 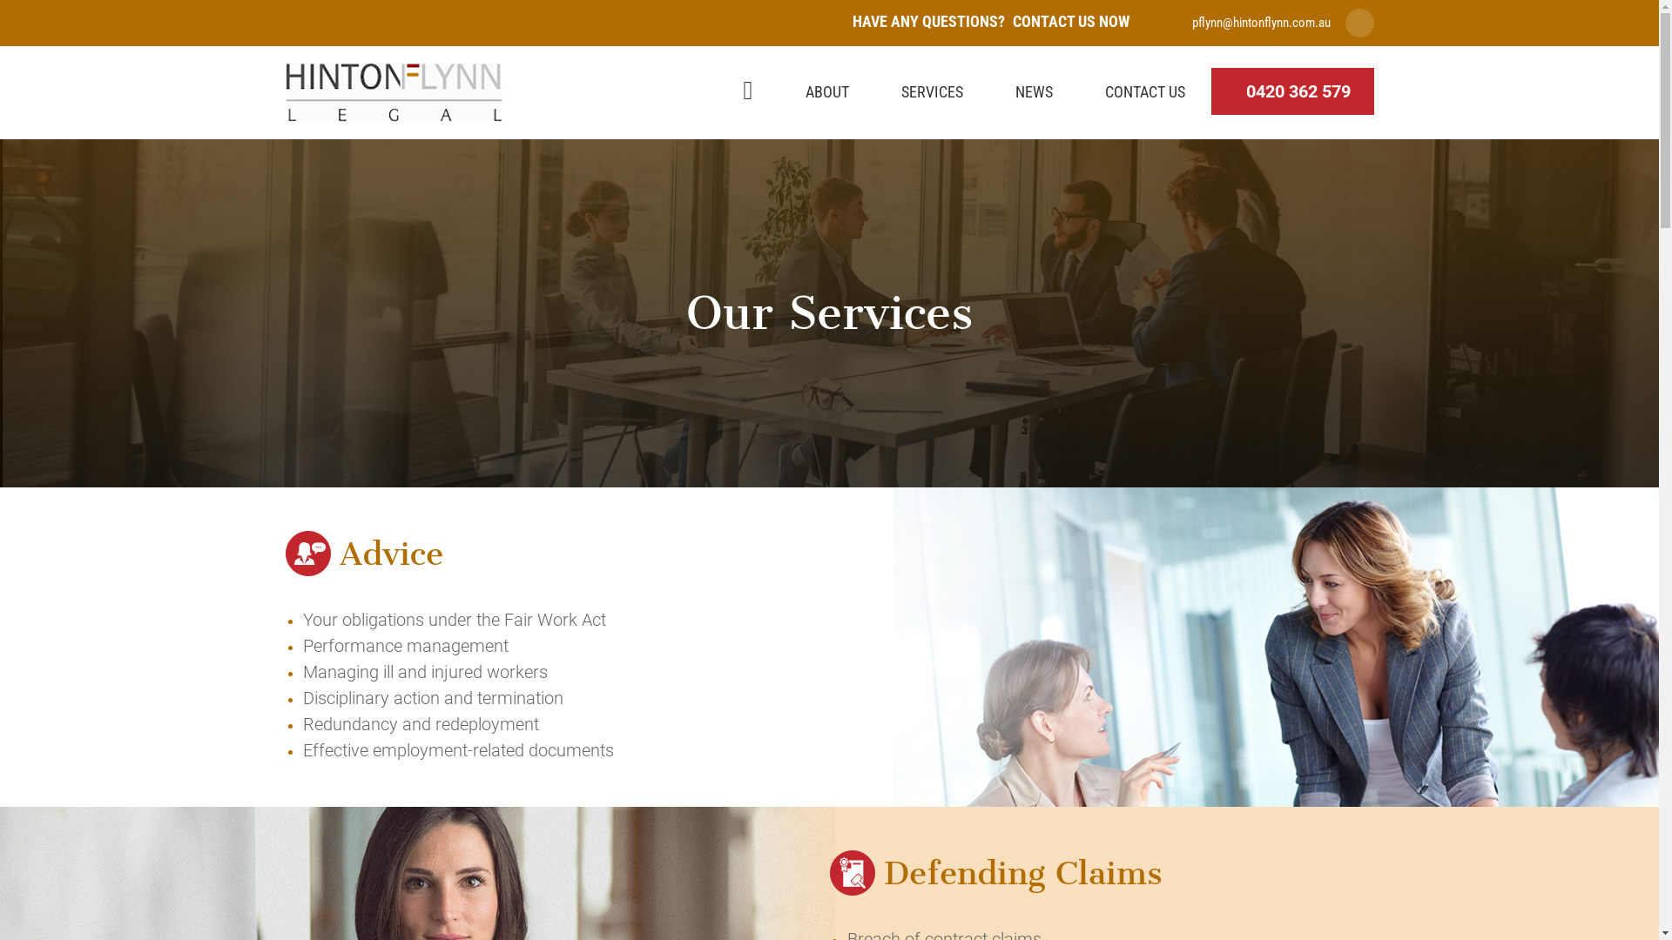 What do you see at coordinates (1261, 23) in the screenshot?
I see `pflynn@hintonflynn.com.au` at bounding box center [1261, 23].